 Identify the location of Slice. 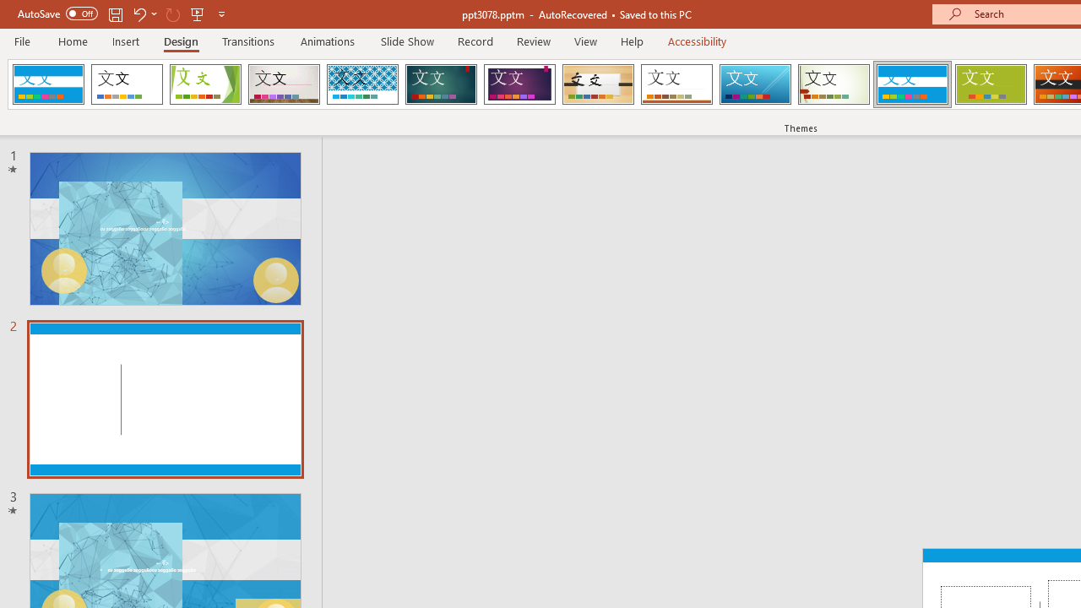
(755, 84).